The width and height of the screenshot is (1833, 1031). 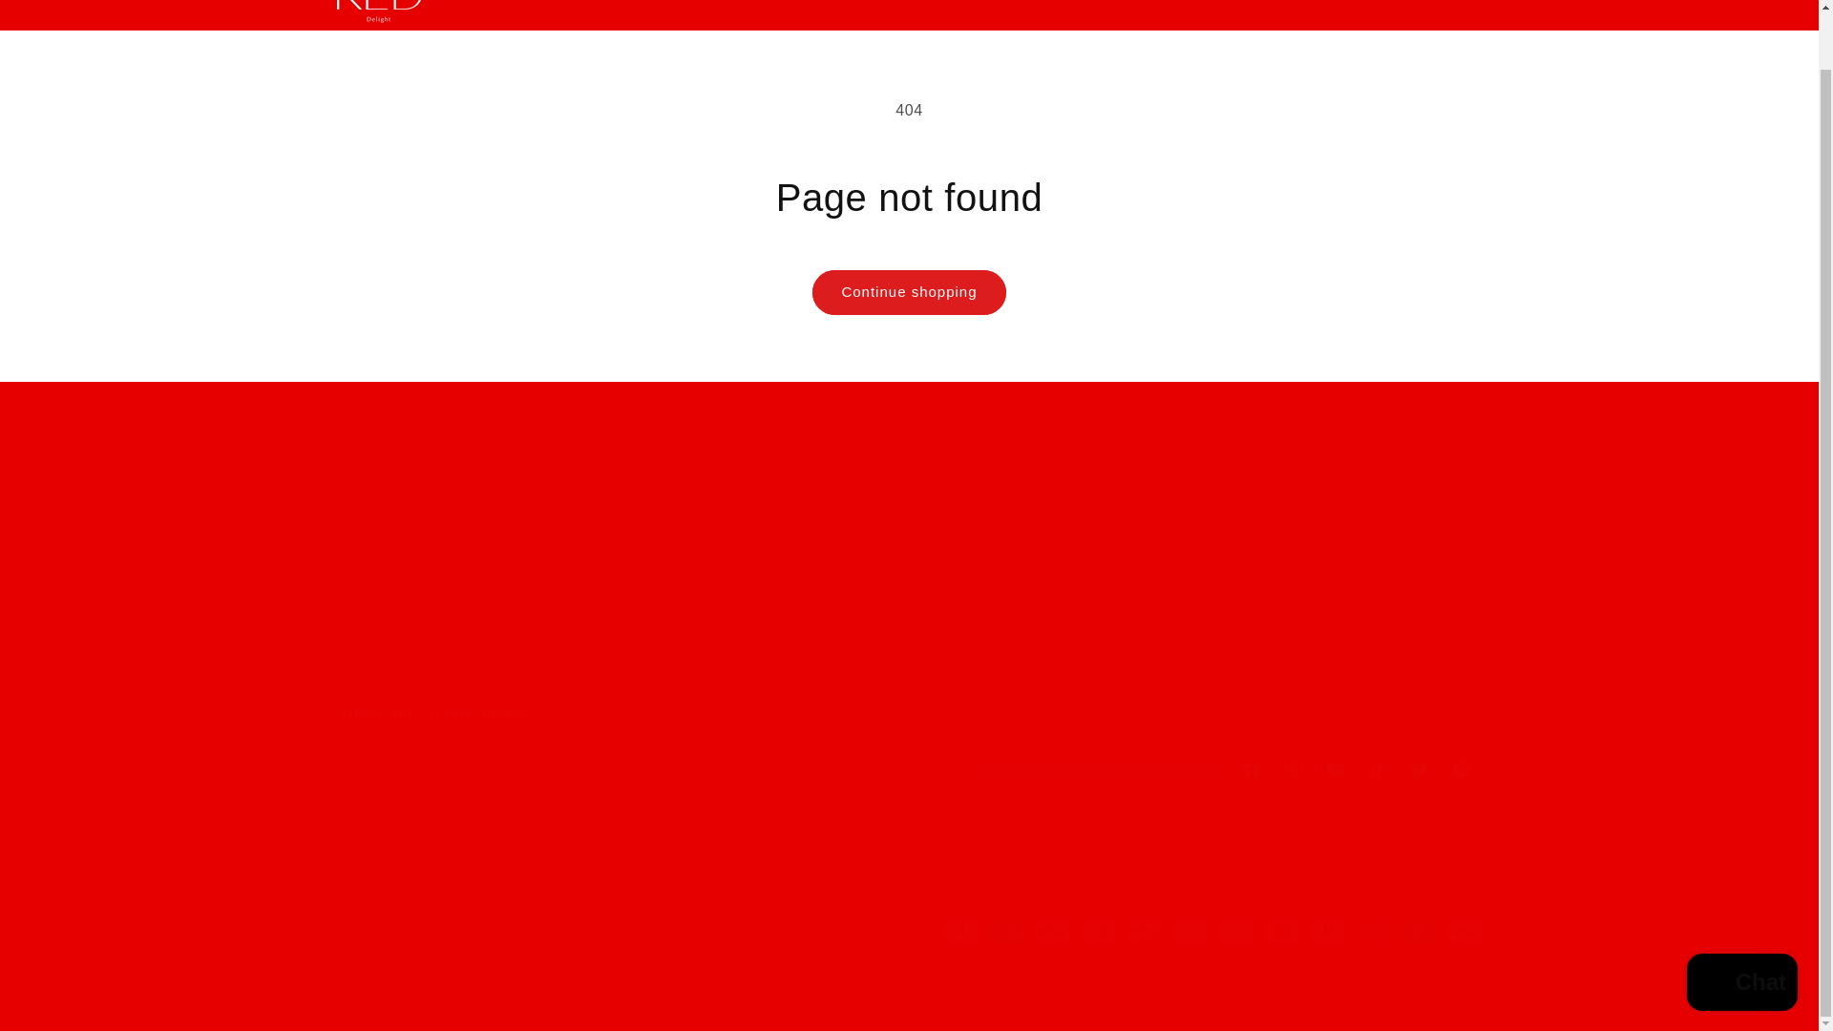 What do you see at coordinates (1350, 575) in the screenshot?
I see `RED Delight Chocolate - All Pleasure, No Guilt!` at bounding box center [1350, 575].